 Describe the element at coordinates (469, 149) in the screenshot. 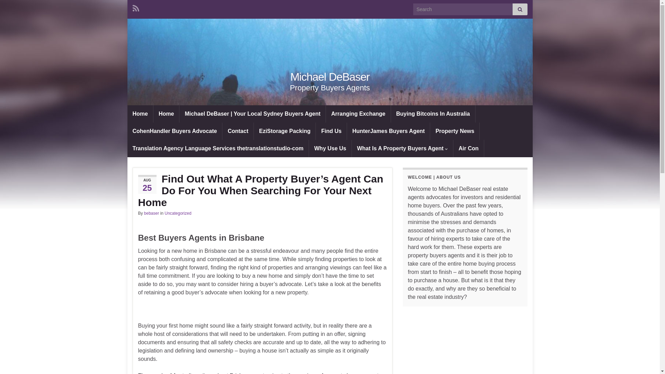

I see `Air Con` at that location.